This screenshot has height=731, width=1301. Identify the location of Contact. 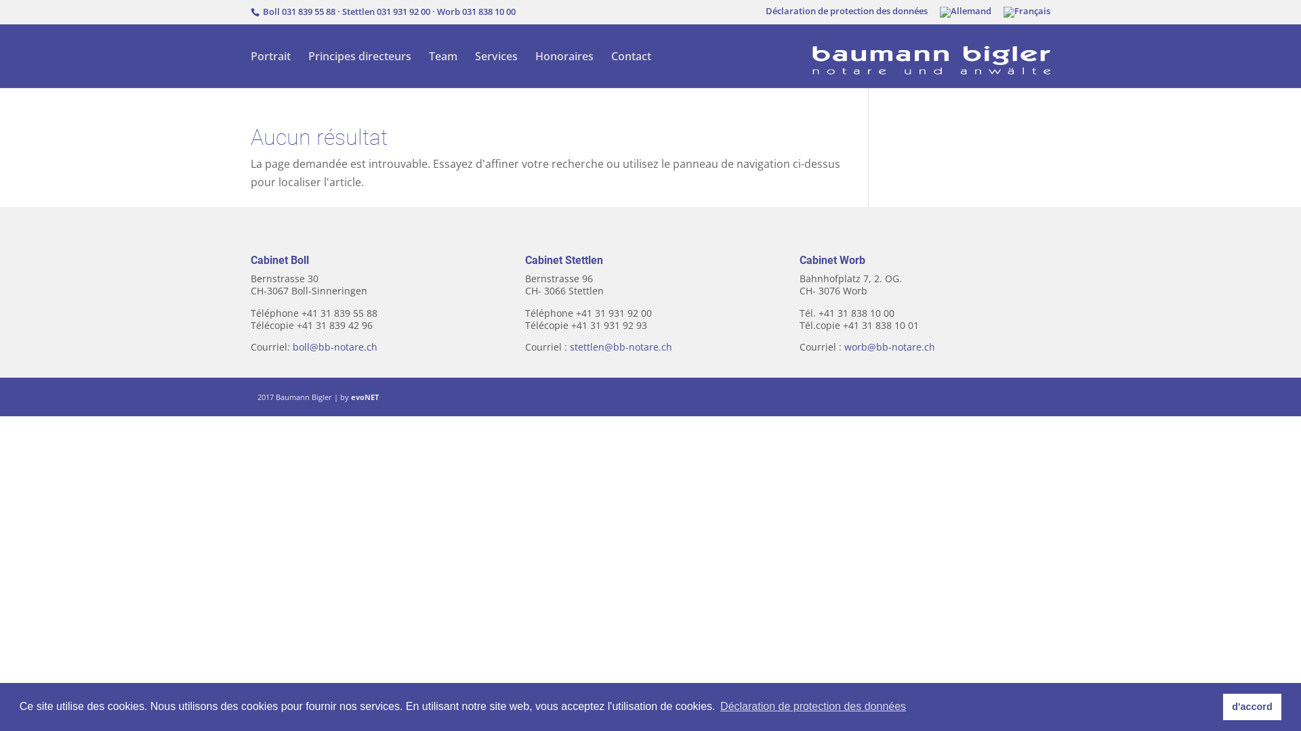
(632, 70).